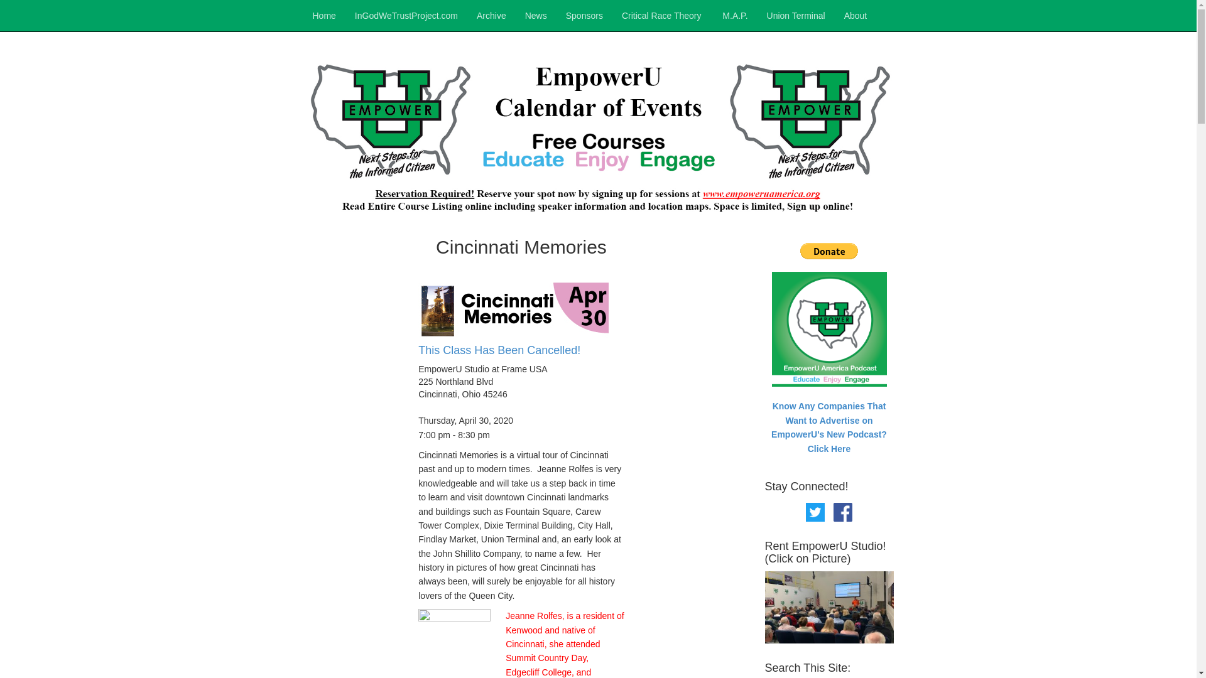 The width and height of the screenshot is (1206, 678). I want to click on  M.A.P., so click(734, 15).